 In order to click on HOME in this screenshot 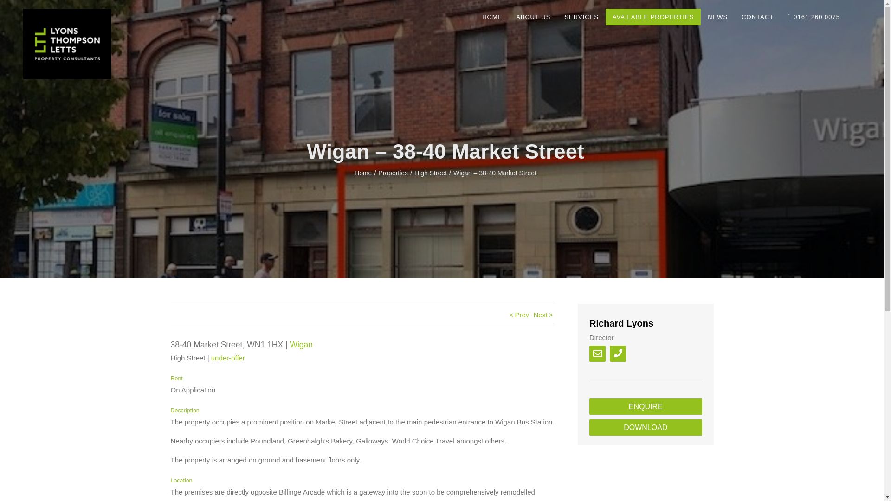, I will do `click(492, 17)`.